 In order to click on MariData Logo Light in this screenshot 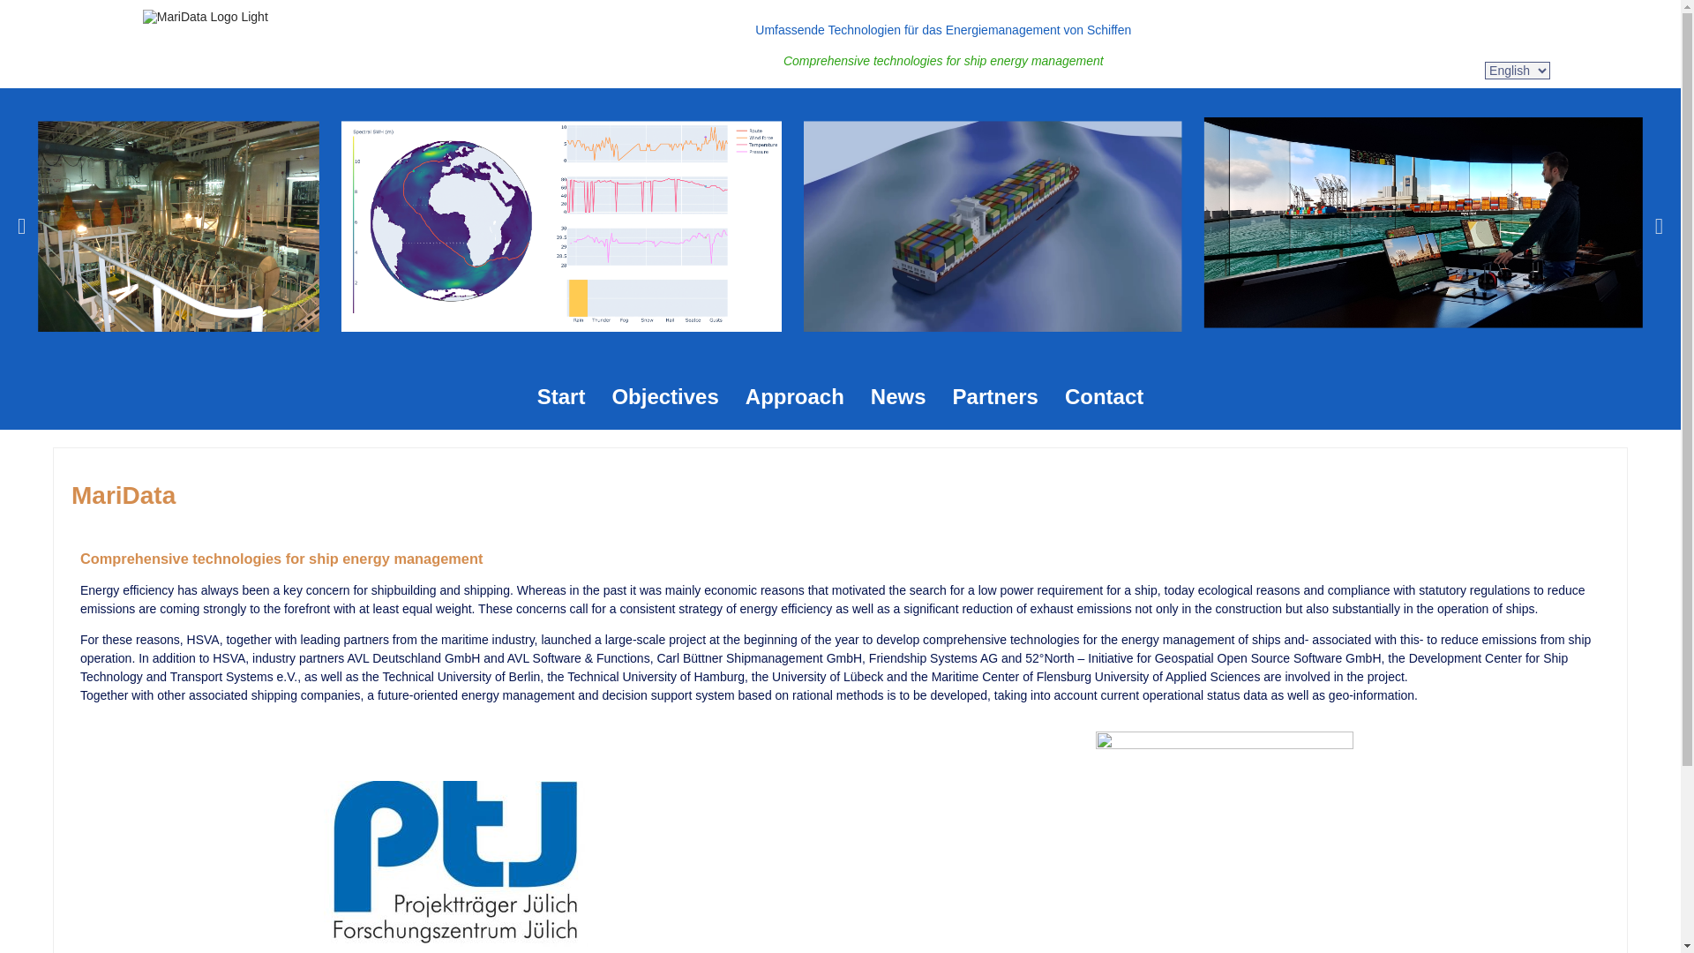, I will do `click(205, 16)`.